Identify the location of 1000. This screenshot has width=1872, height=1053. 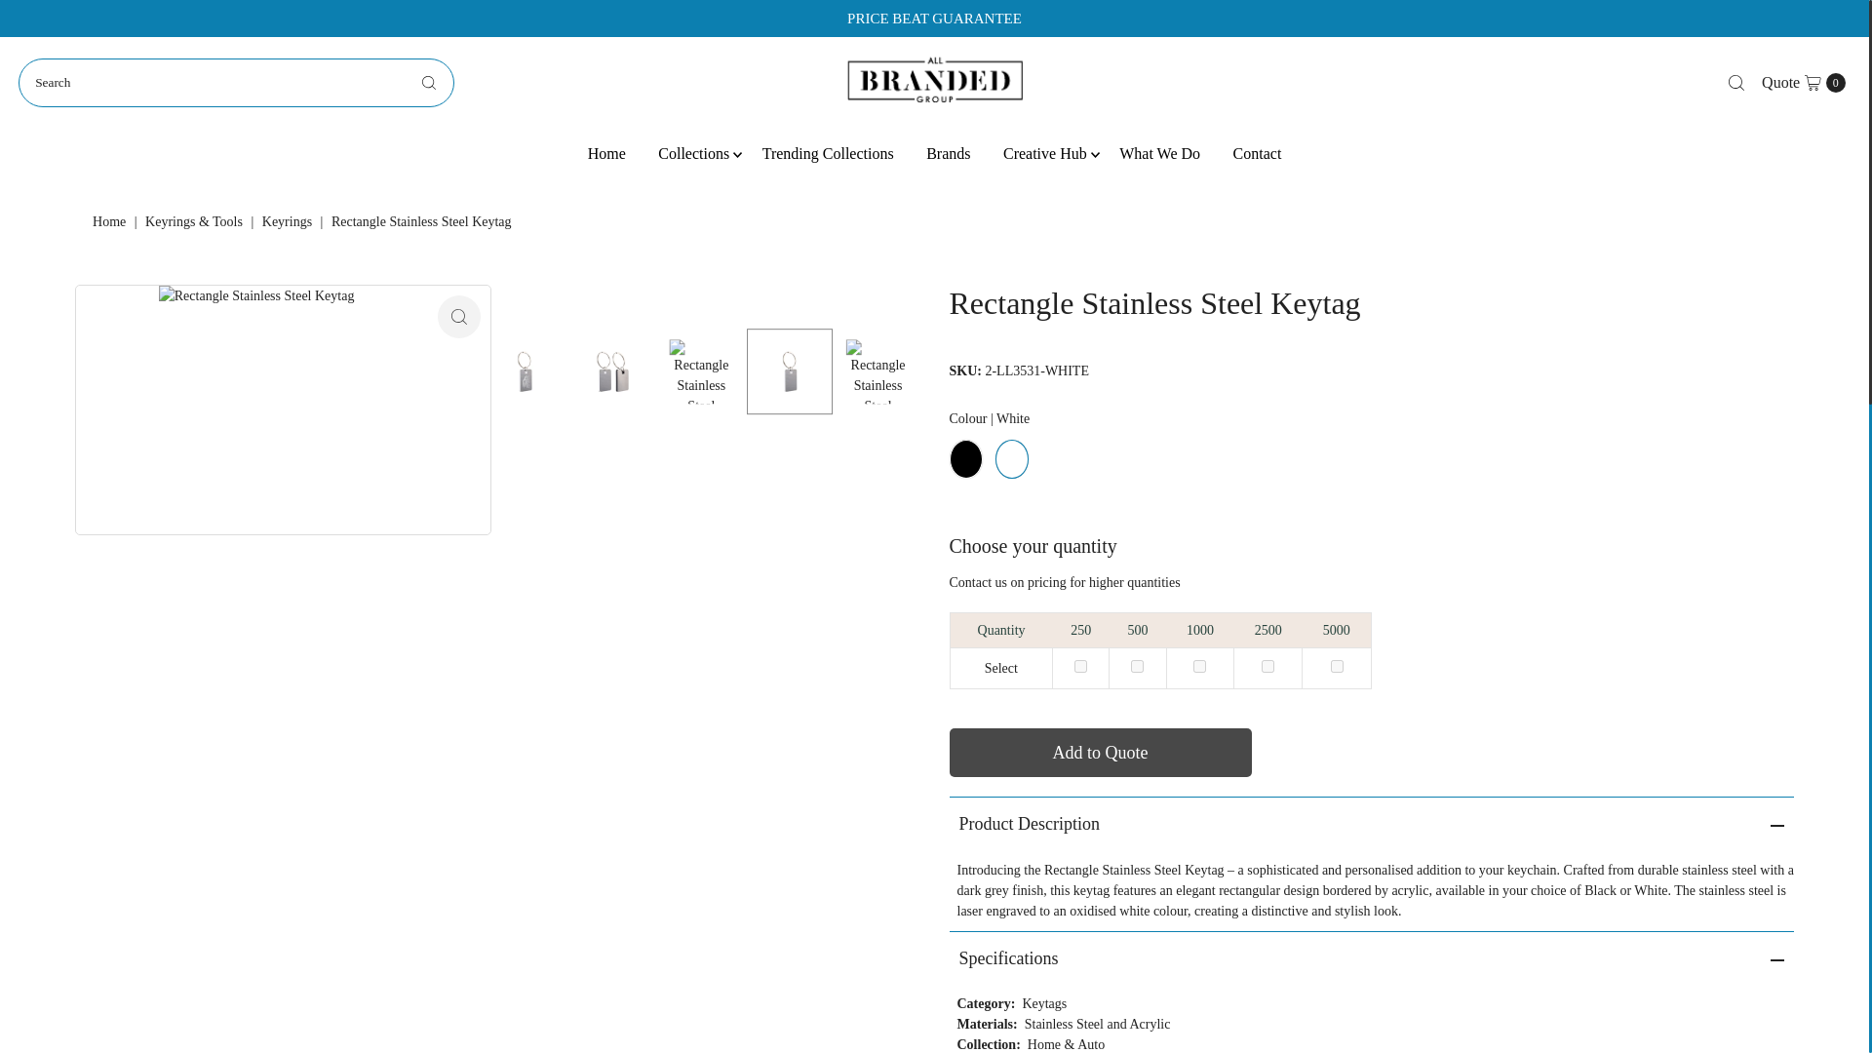
(1199, 667).